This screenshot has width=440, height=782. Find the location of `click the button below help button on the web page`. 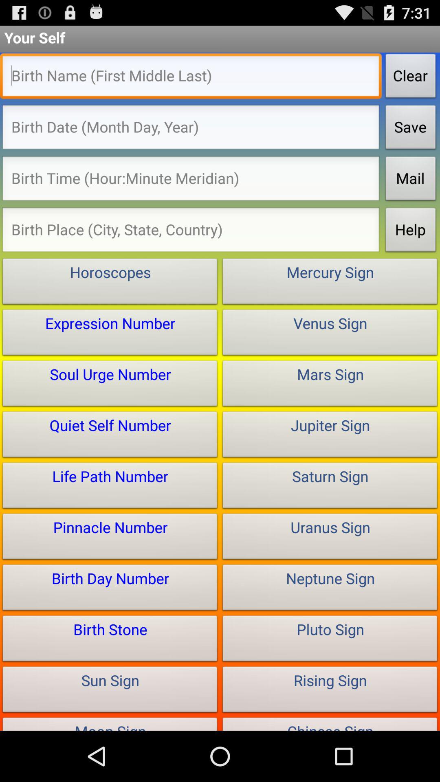

click the button below help button on the web page is located at coordinates (330, 283).